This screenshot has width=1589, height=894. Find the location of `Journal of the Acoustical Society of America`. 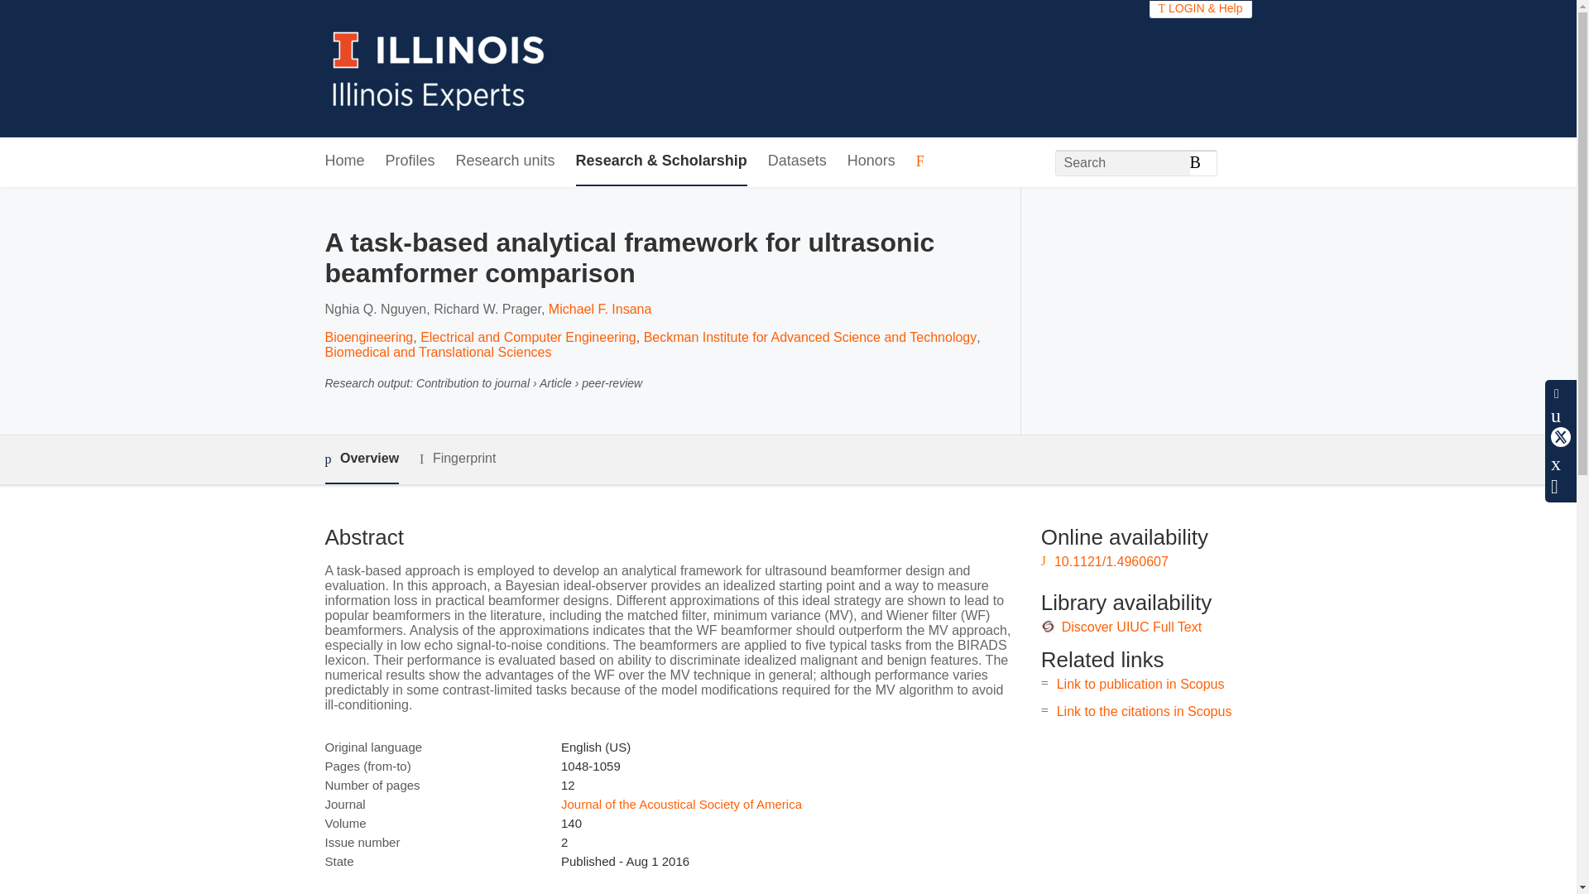

Journal of the Acoustical Society of America is located at coordinates (681, 804).